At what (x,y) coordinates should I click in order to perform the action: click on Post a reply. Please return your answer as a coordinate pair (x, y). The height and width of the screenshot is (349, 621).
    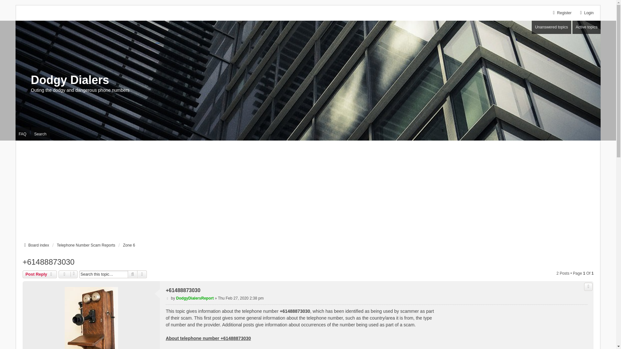
    Looking at the image, I should click on (39, 274).